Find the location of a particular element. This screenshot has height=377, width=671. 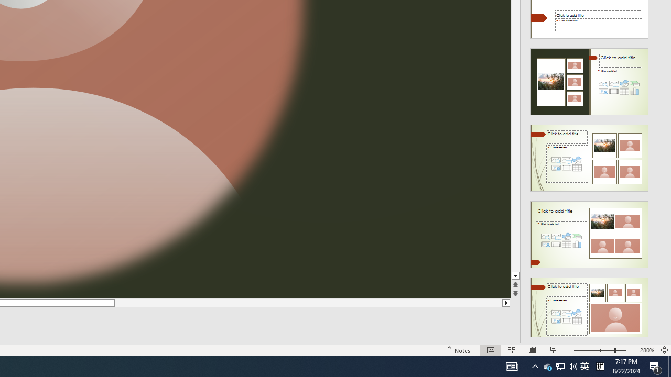

Slide Sorter is located at coordinates (512, 350).